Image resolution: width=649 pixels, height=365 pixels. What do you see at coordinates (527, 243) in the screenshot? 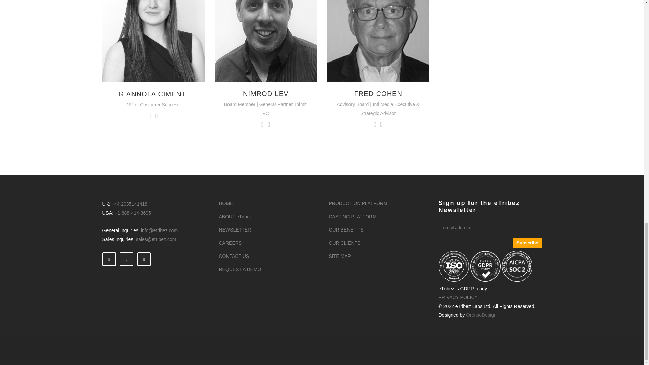
I see `Subscribe` at bounding box center [527, 243].